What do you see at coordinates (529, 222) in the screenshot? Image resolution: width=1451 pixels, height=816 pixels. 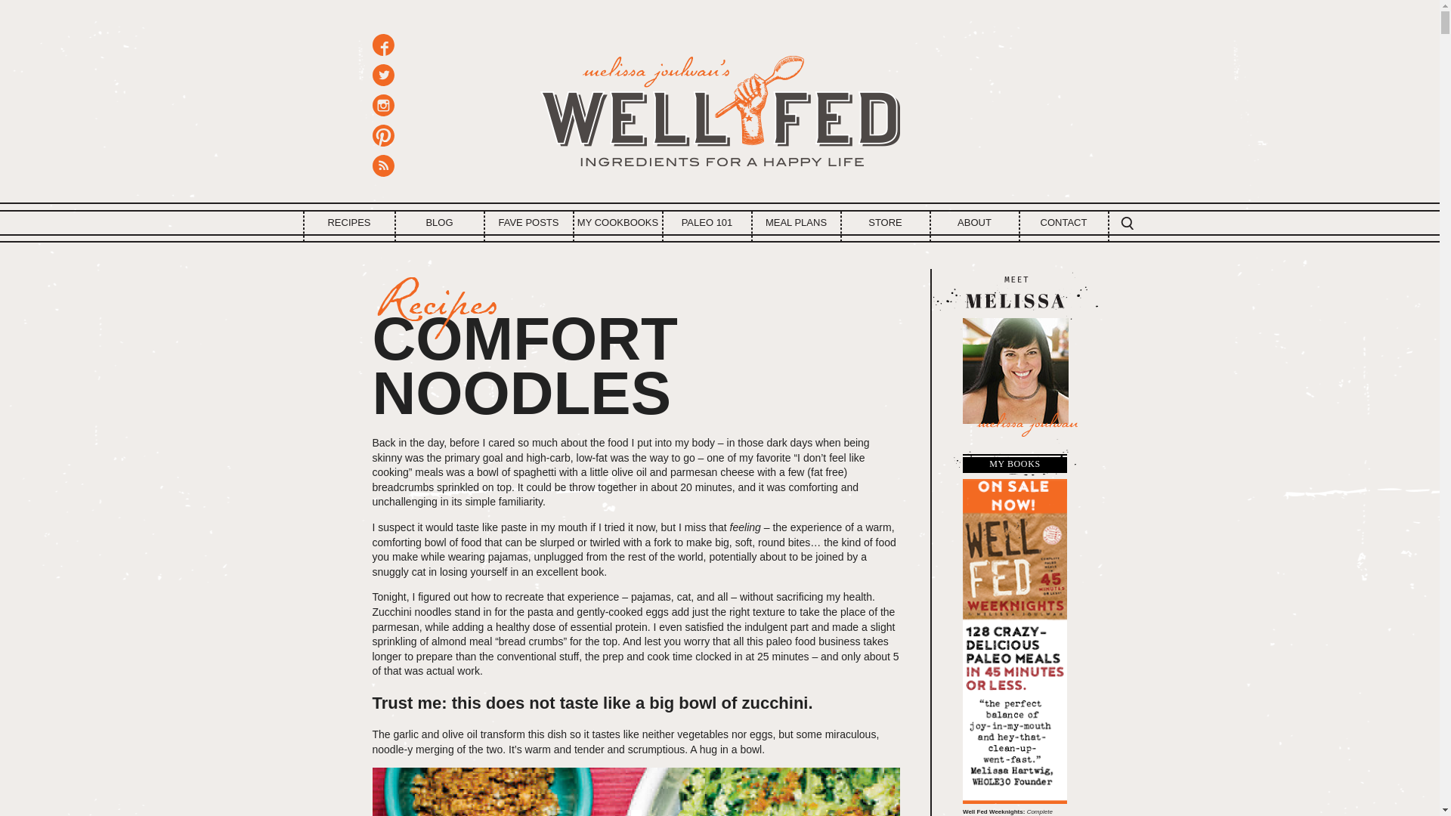 I see `FAVE POSTS` at bounding box center [529, 222].